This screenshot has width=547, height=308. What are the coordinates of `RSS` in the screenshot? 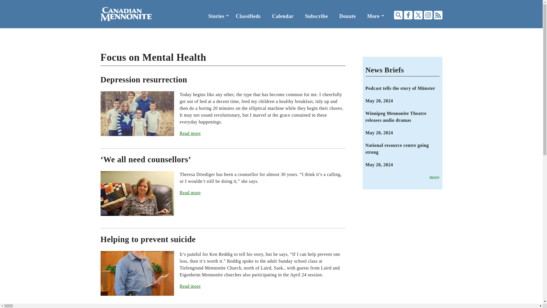 It's located at (438, 15).